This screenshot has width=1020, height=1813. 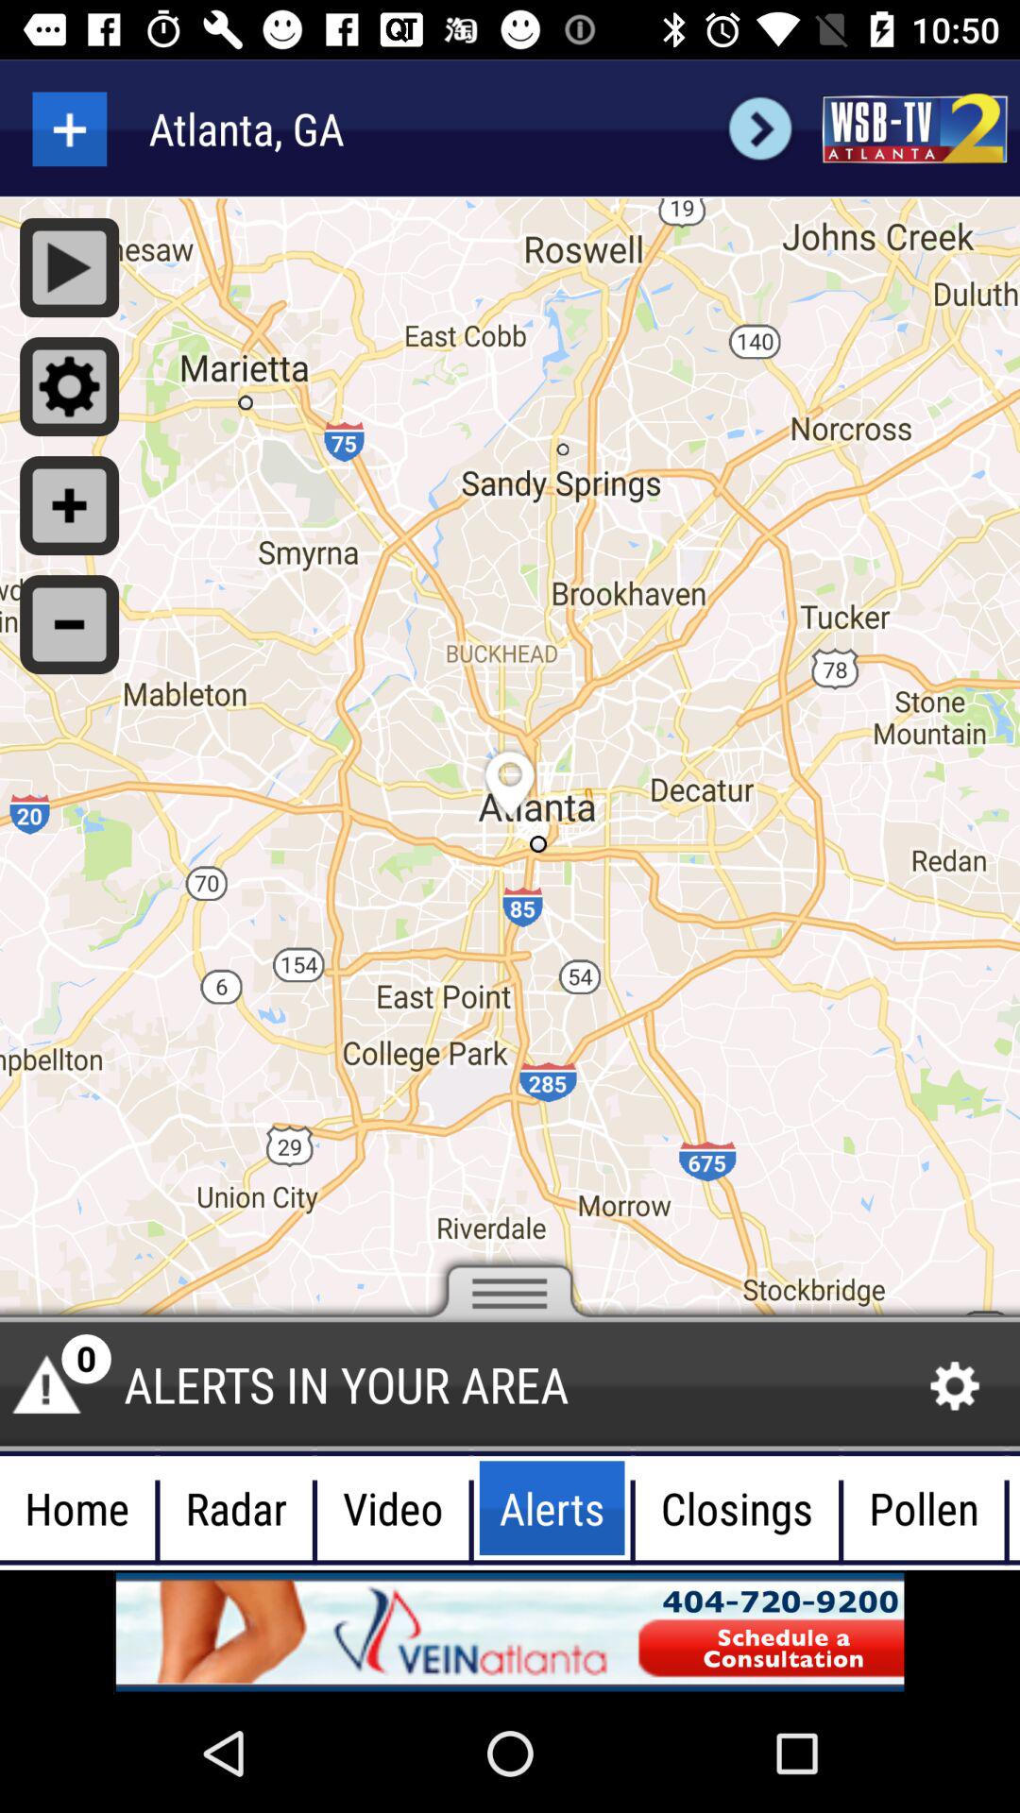 What do you see at coordinates (956, 1386) in the screenshot?
I see `click on setting button at bottom` at bounding box center [956, 1386].